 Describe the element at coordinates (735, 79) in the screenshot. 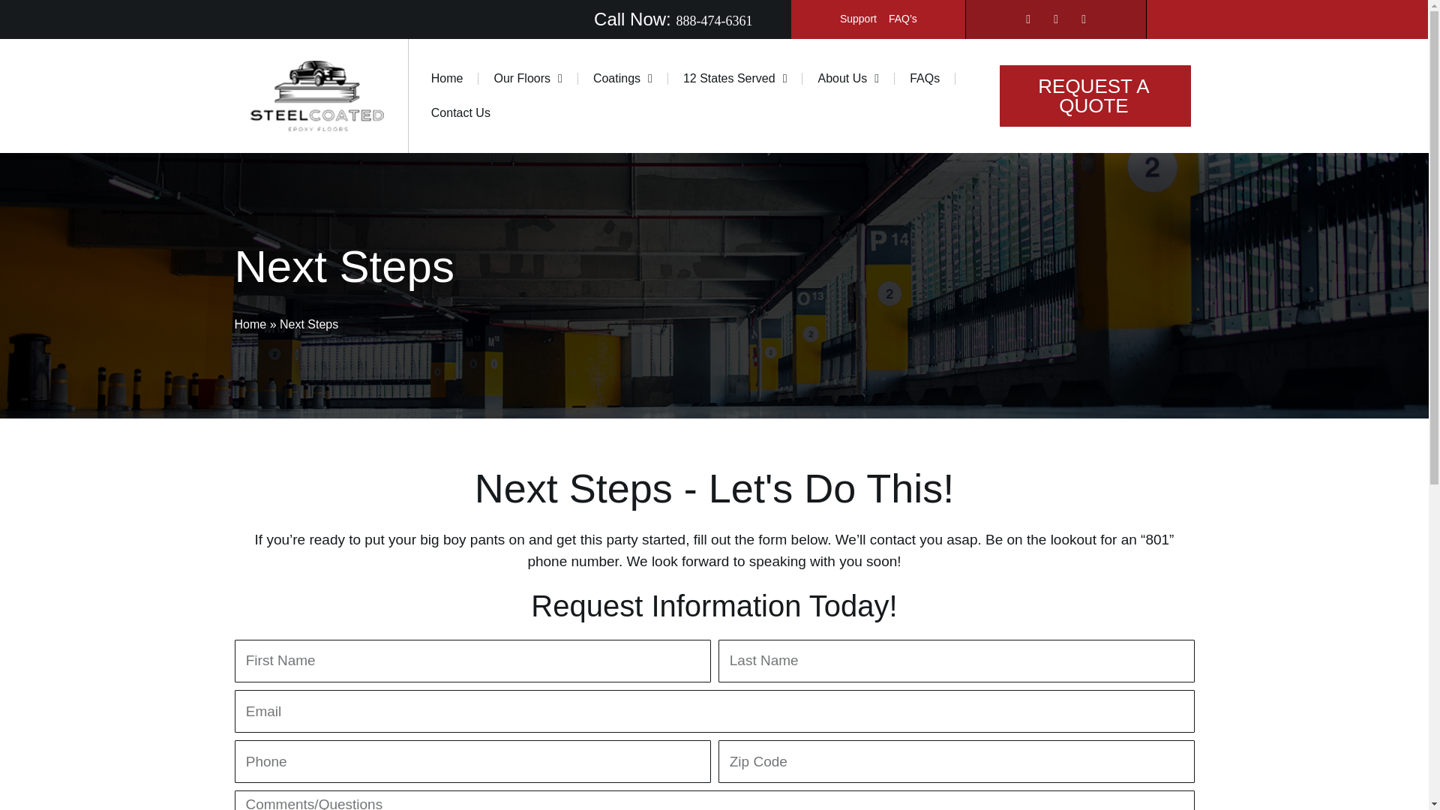

I see `12 States Served` at that location.